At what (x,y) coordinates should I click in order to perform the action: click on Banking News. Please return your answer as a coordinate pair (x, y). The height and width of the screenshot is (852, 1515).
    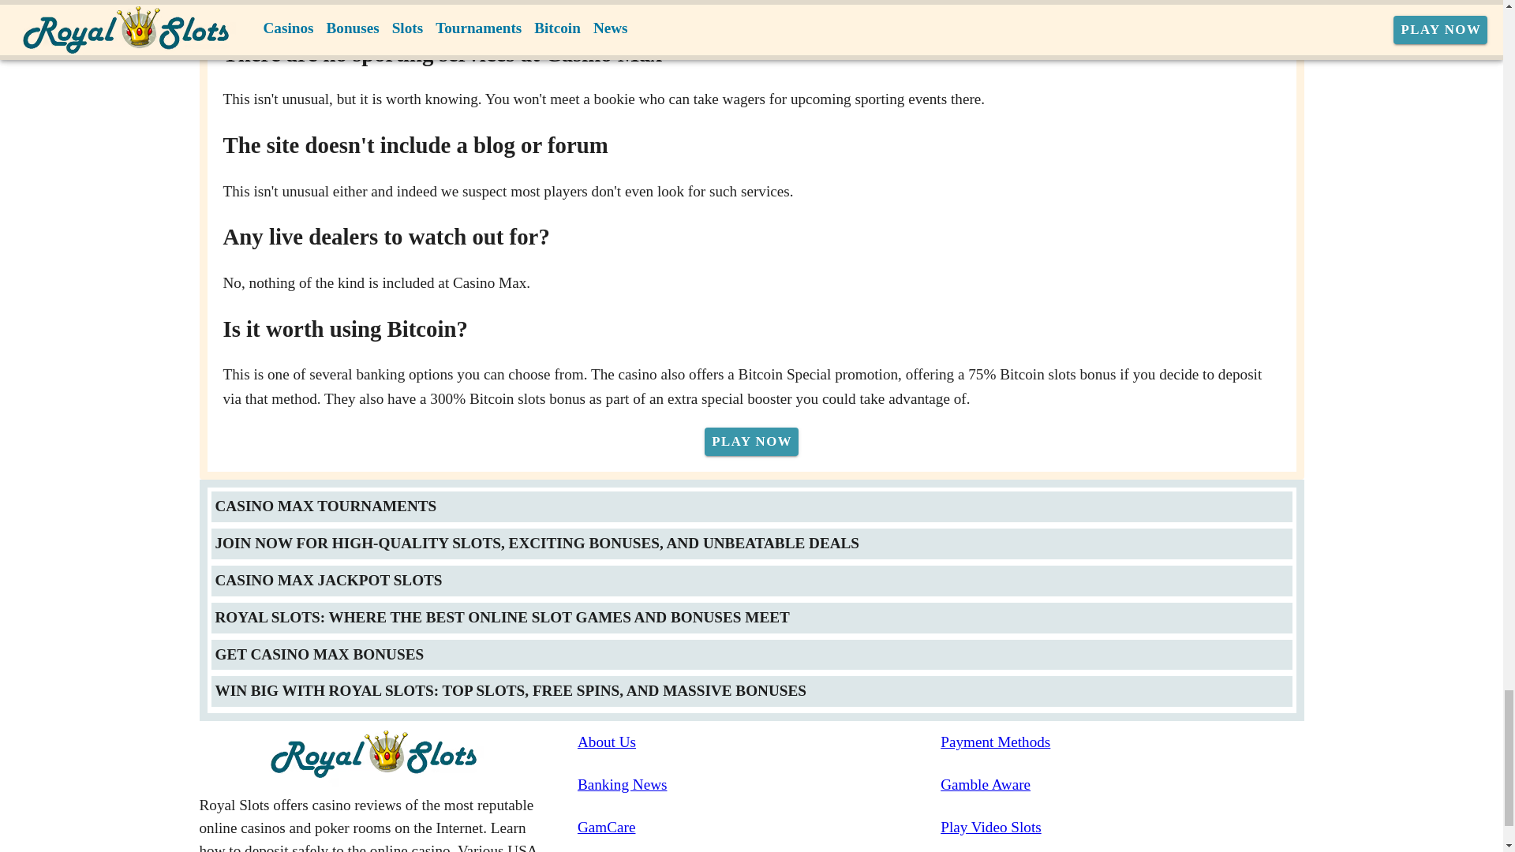
    Looking at the image, I should click on (759, 784).